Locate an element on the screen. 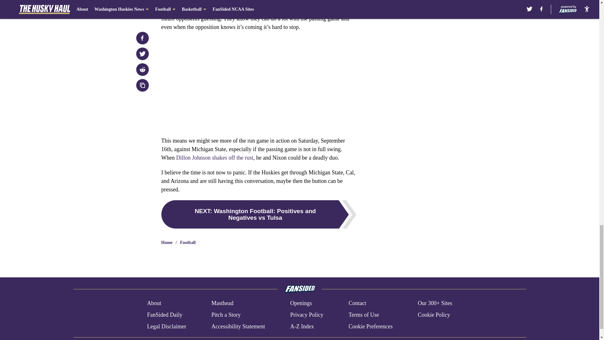 The image size is (604, 340). Privacy Policy is located at coordinates (306, 315).